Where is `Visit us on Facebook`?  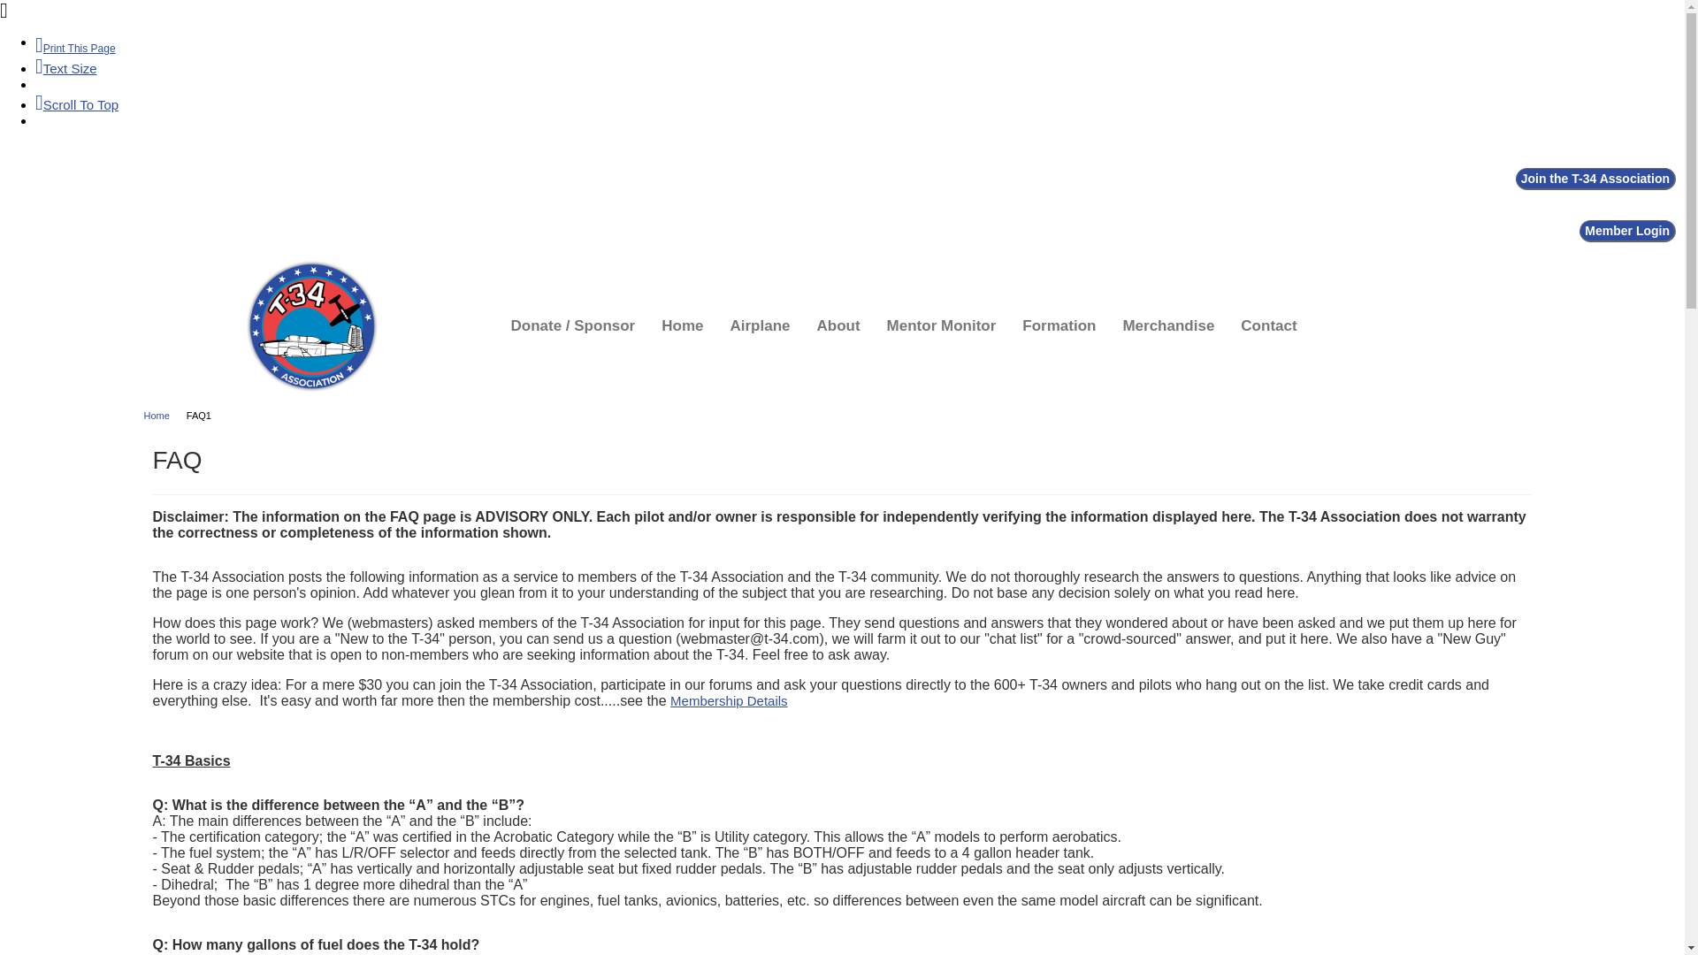 Visit us on Facebook is located at coordinates (19, 179).